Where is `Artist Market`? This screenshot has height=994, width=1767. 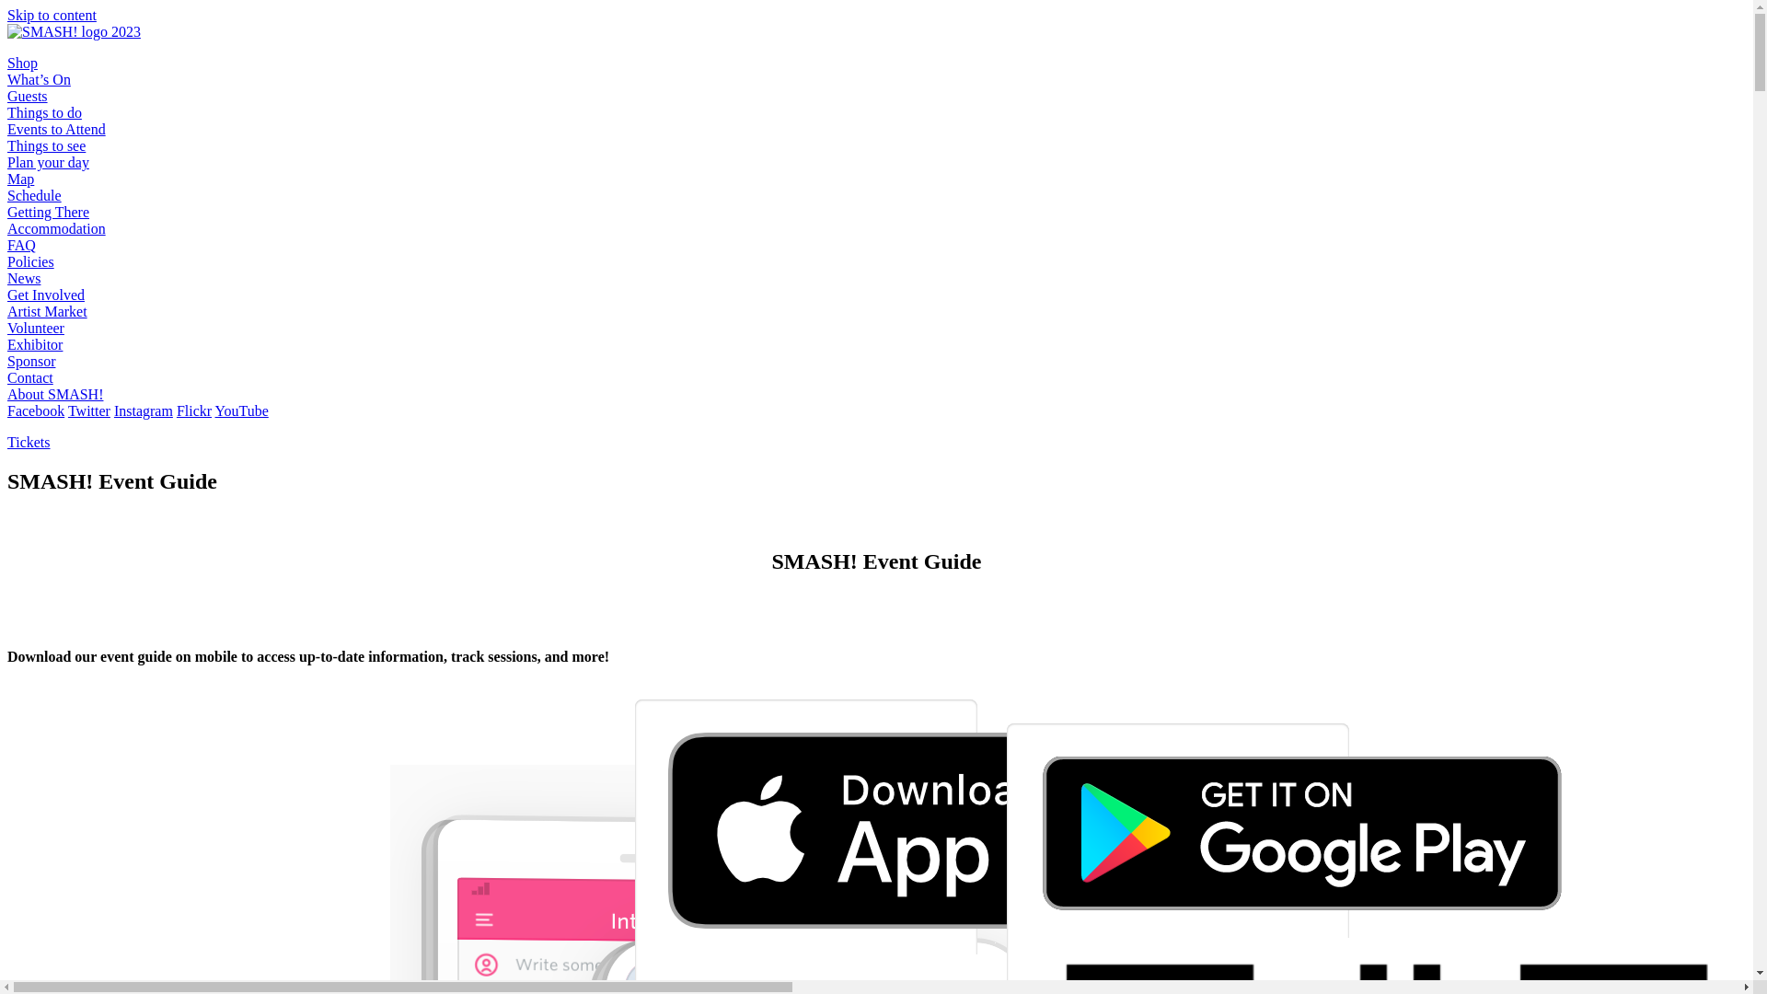
Artist Market is located at coordinates (48, 311).